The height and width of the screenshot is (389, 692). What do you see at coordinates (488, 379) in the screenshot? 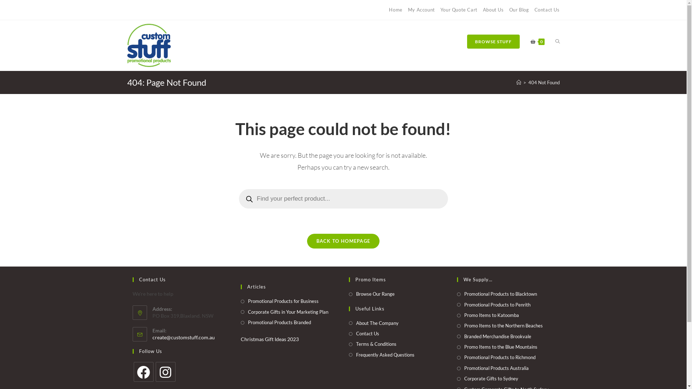
I see `Corporate Gifts to Sydney` at bounding box center [488, 379].